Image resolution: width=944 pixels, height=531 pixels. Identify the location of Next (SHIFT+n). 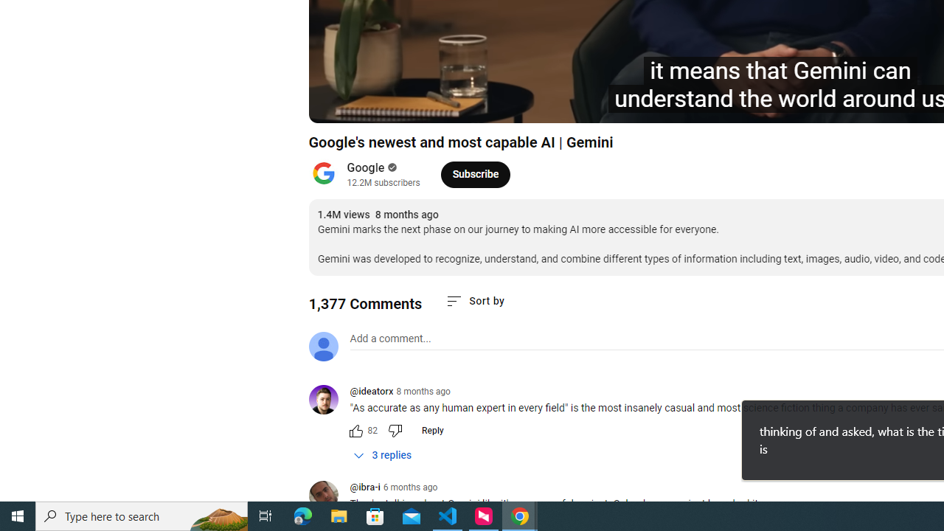
(369, 105).